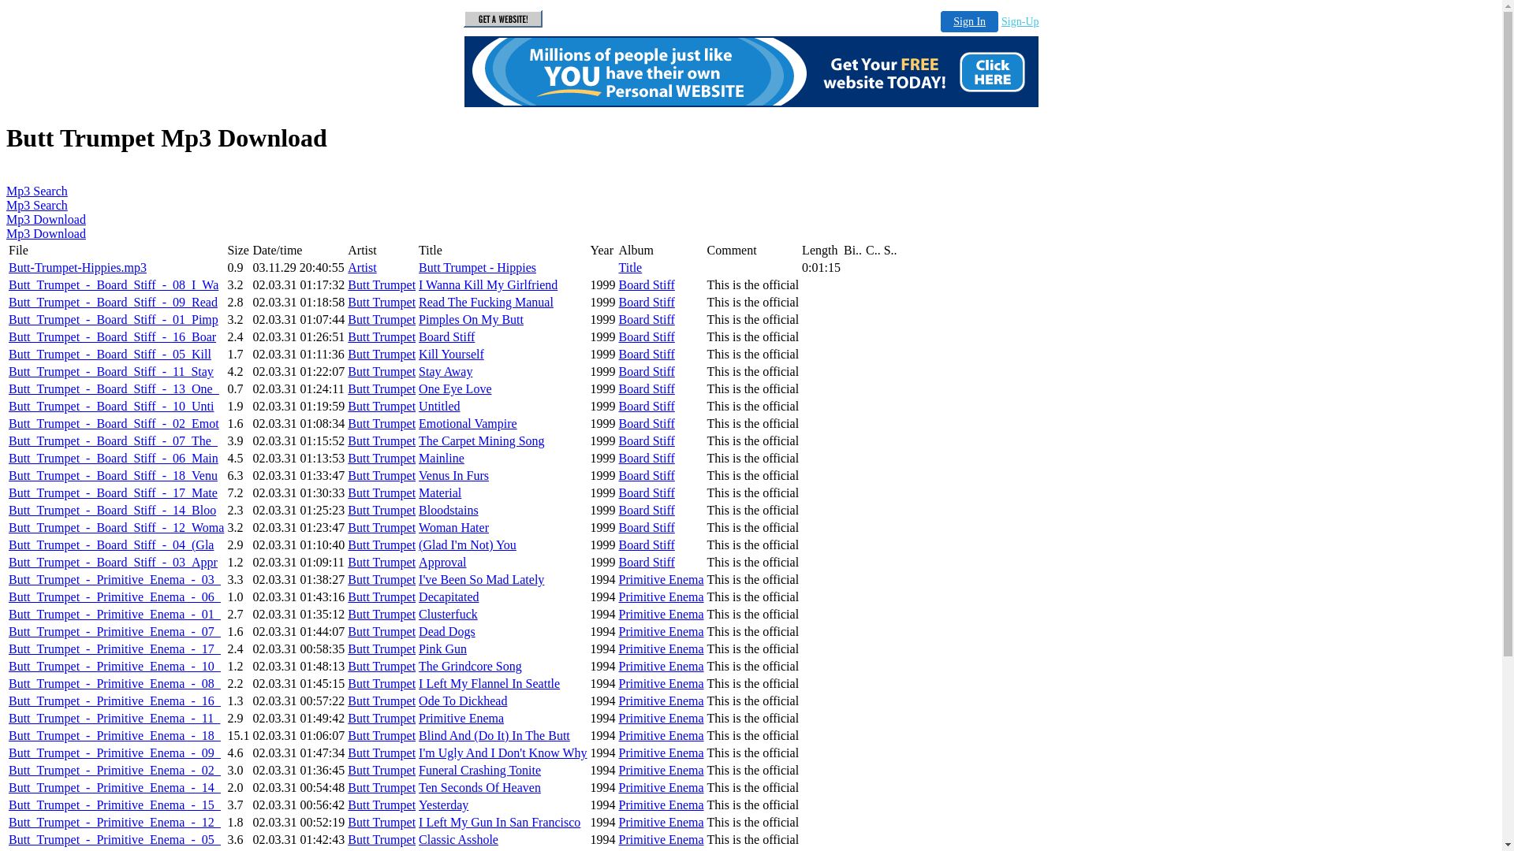  Describe the element at coordinates (382, 563) in the screenshot. I see `Butt Trumpet` at that location.